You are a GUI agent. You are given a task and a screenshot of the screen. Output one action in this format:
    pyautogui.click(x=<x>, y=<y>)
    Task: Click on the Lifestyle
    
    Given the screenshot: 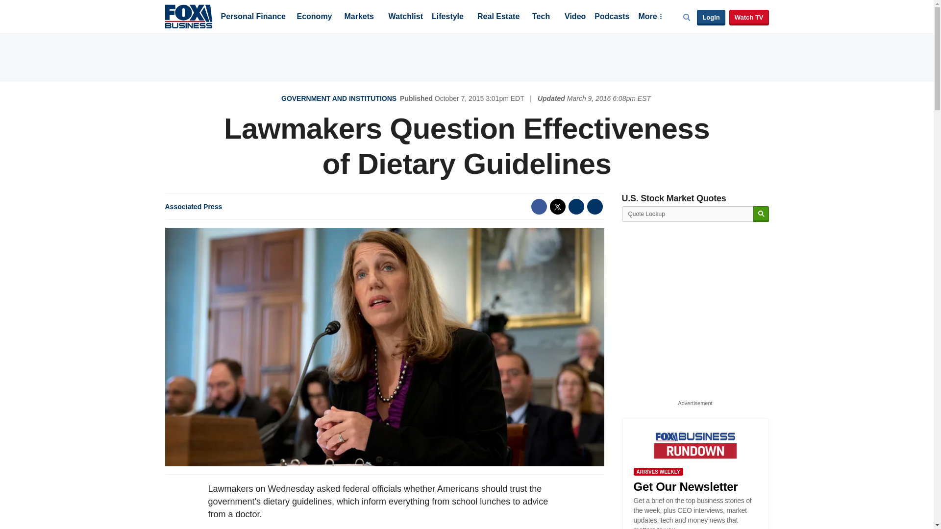 What is the action you would take?
    pyautogui.click(x=448, y=17)
    